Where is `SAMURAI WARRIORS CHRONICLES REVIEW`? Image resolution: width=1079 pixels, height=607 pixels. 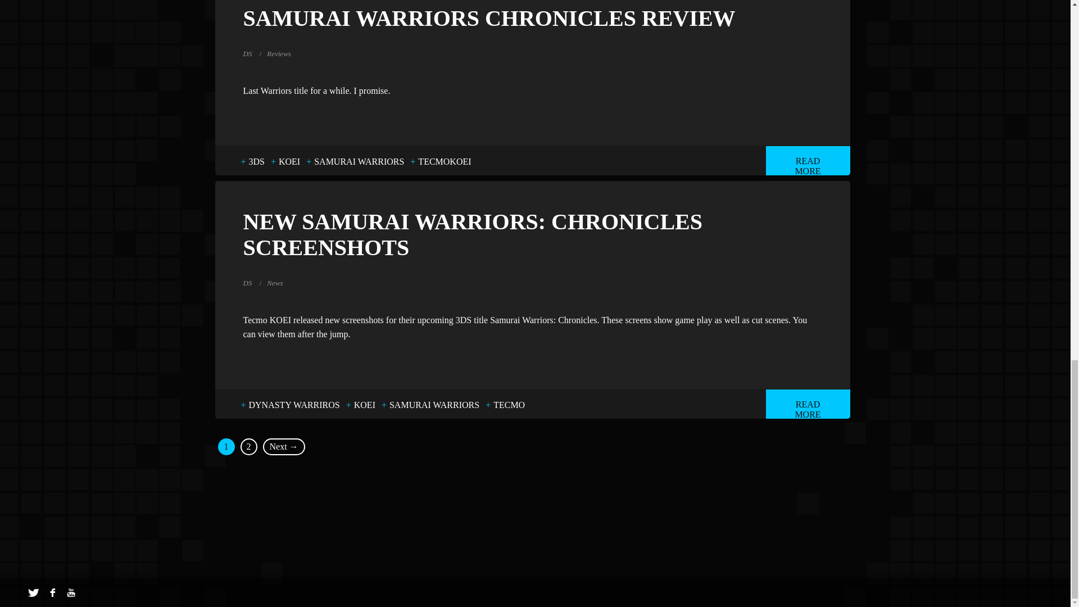
SAMURAI WARRIORS CHRONICLES REVIEW is located at coordinates (532, 18).